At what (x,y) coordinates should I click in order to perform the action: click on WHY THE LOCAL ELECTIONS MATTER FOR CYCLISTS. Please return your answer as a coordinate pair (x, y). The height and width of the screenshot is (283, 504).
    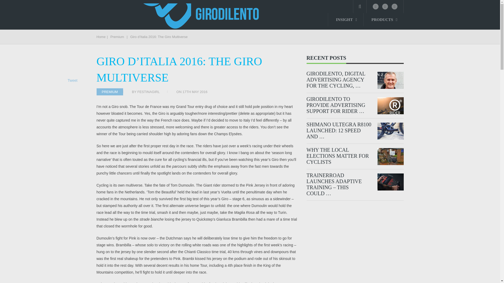
    Looking at the image, I should click on (339, 156).